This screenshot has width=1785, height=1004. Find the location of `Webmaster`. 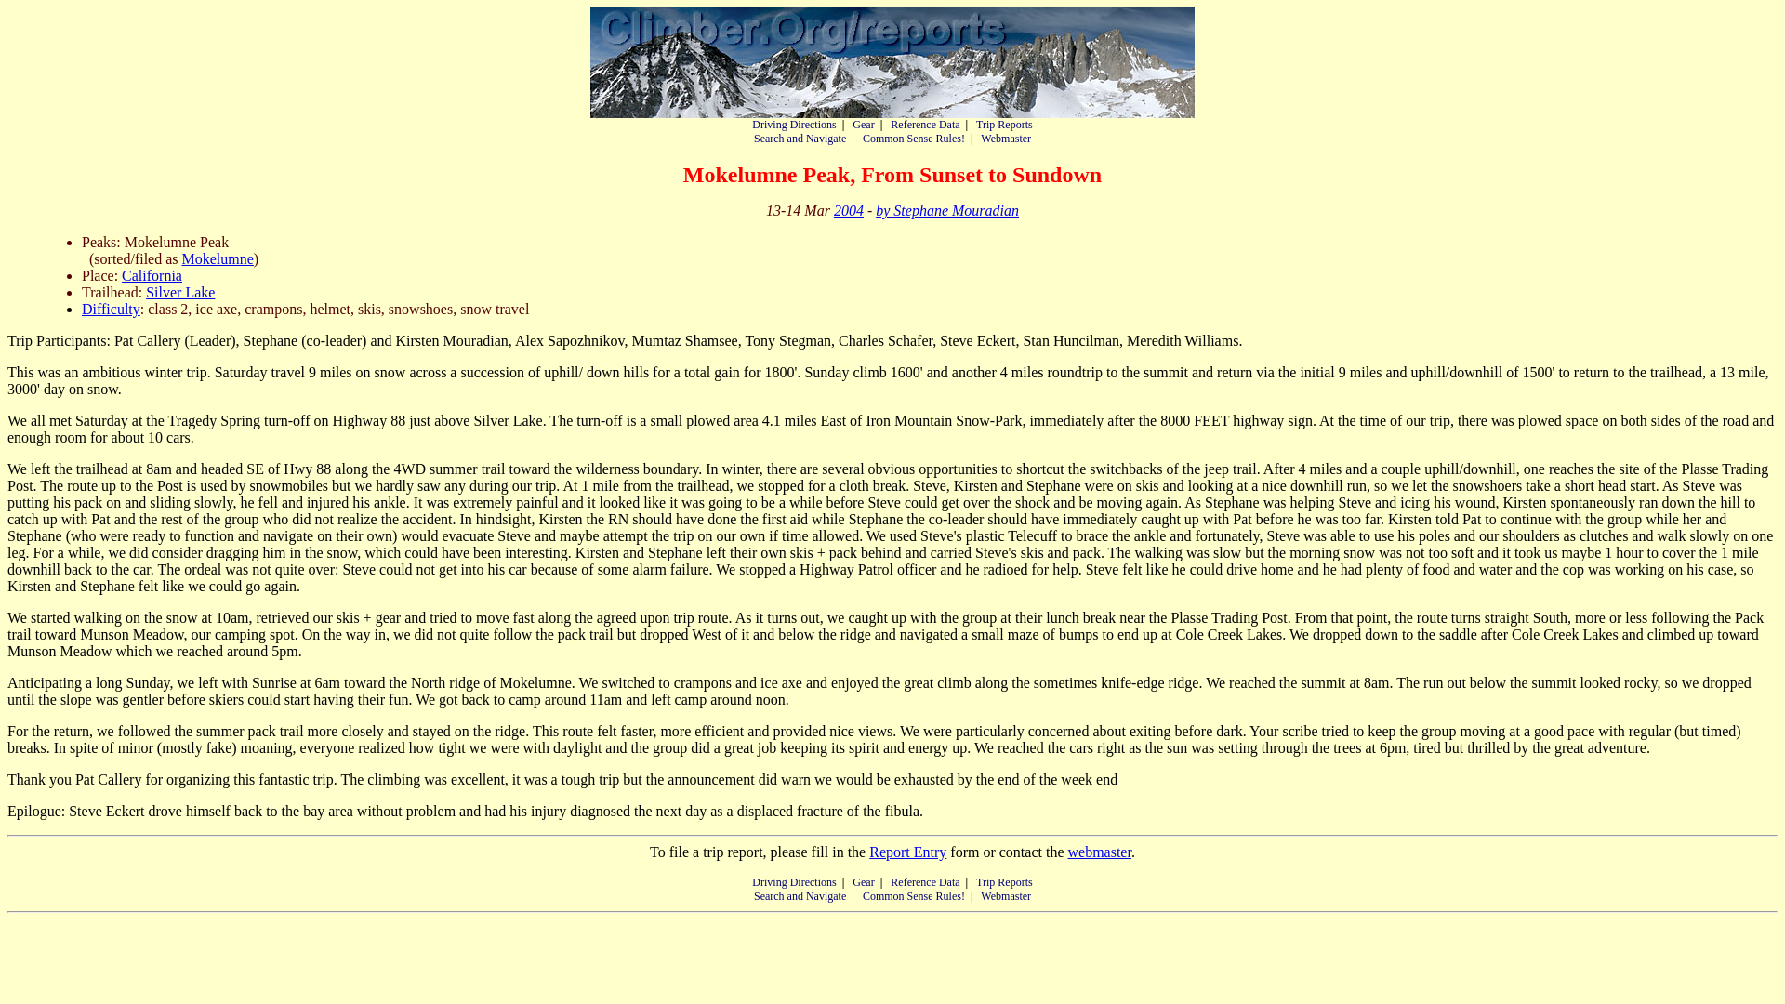

Webmaster is located at coordinates (1006, 895).